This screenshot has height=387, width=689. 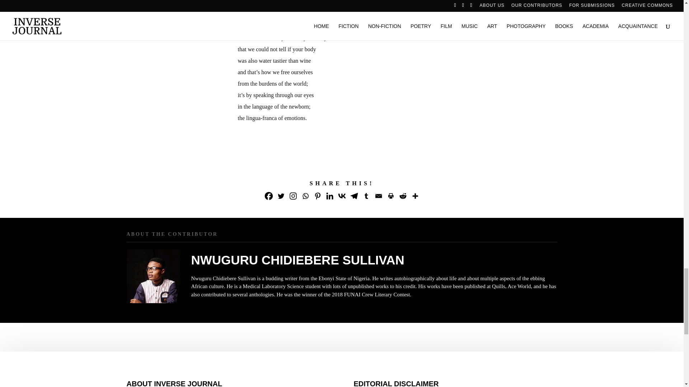 I want to click on Vkontakte, so click(x=342, y=196).